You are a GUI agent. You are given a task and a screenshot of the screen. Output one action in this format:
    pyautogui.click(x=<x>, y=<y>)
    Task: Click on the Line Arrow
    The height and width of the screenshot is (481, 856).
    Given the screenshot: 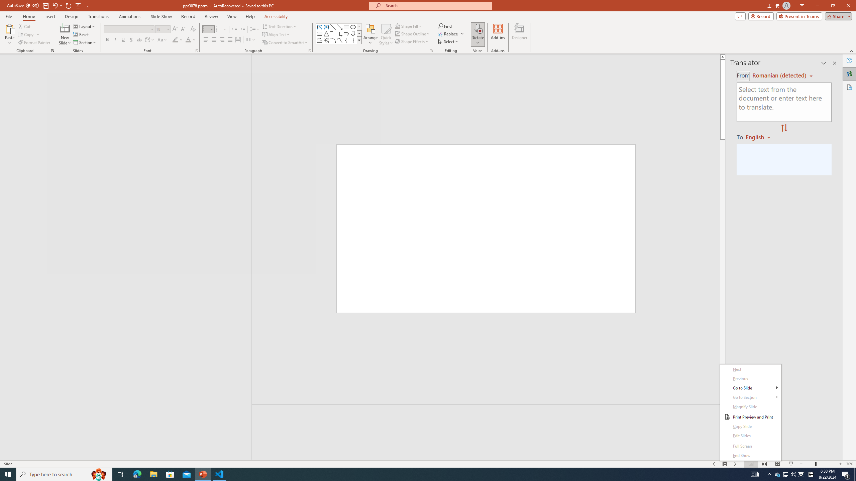 What is the action you would take?
    pyautogui.click(x=85, y=26)
    